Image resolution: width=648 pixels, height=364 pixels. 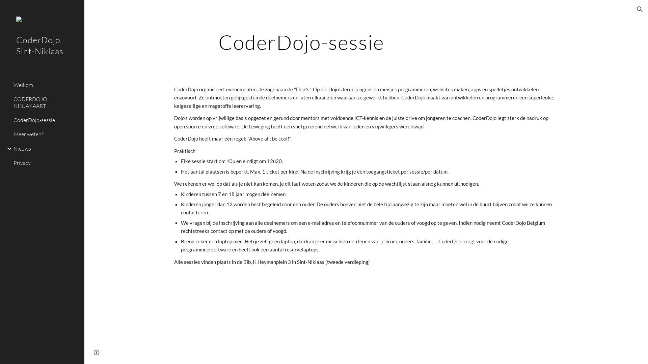 I want to click on Welkom!, so click(x=46, y=85).